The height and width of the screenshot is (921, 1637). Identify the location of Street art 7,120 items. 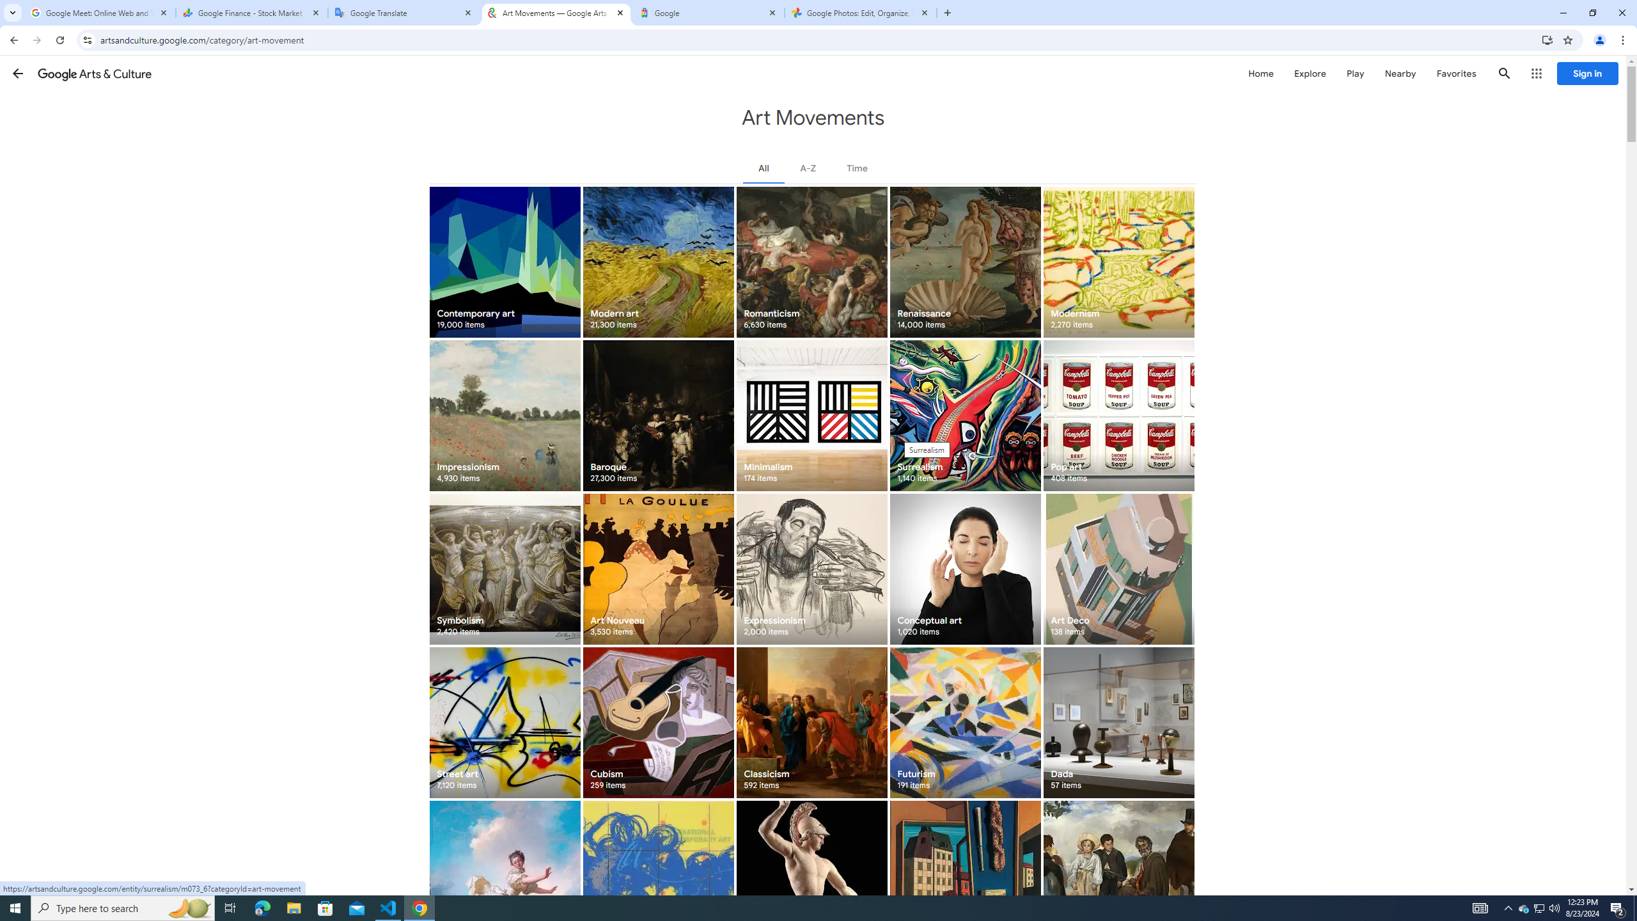
(505, 723).